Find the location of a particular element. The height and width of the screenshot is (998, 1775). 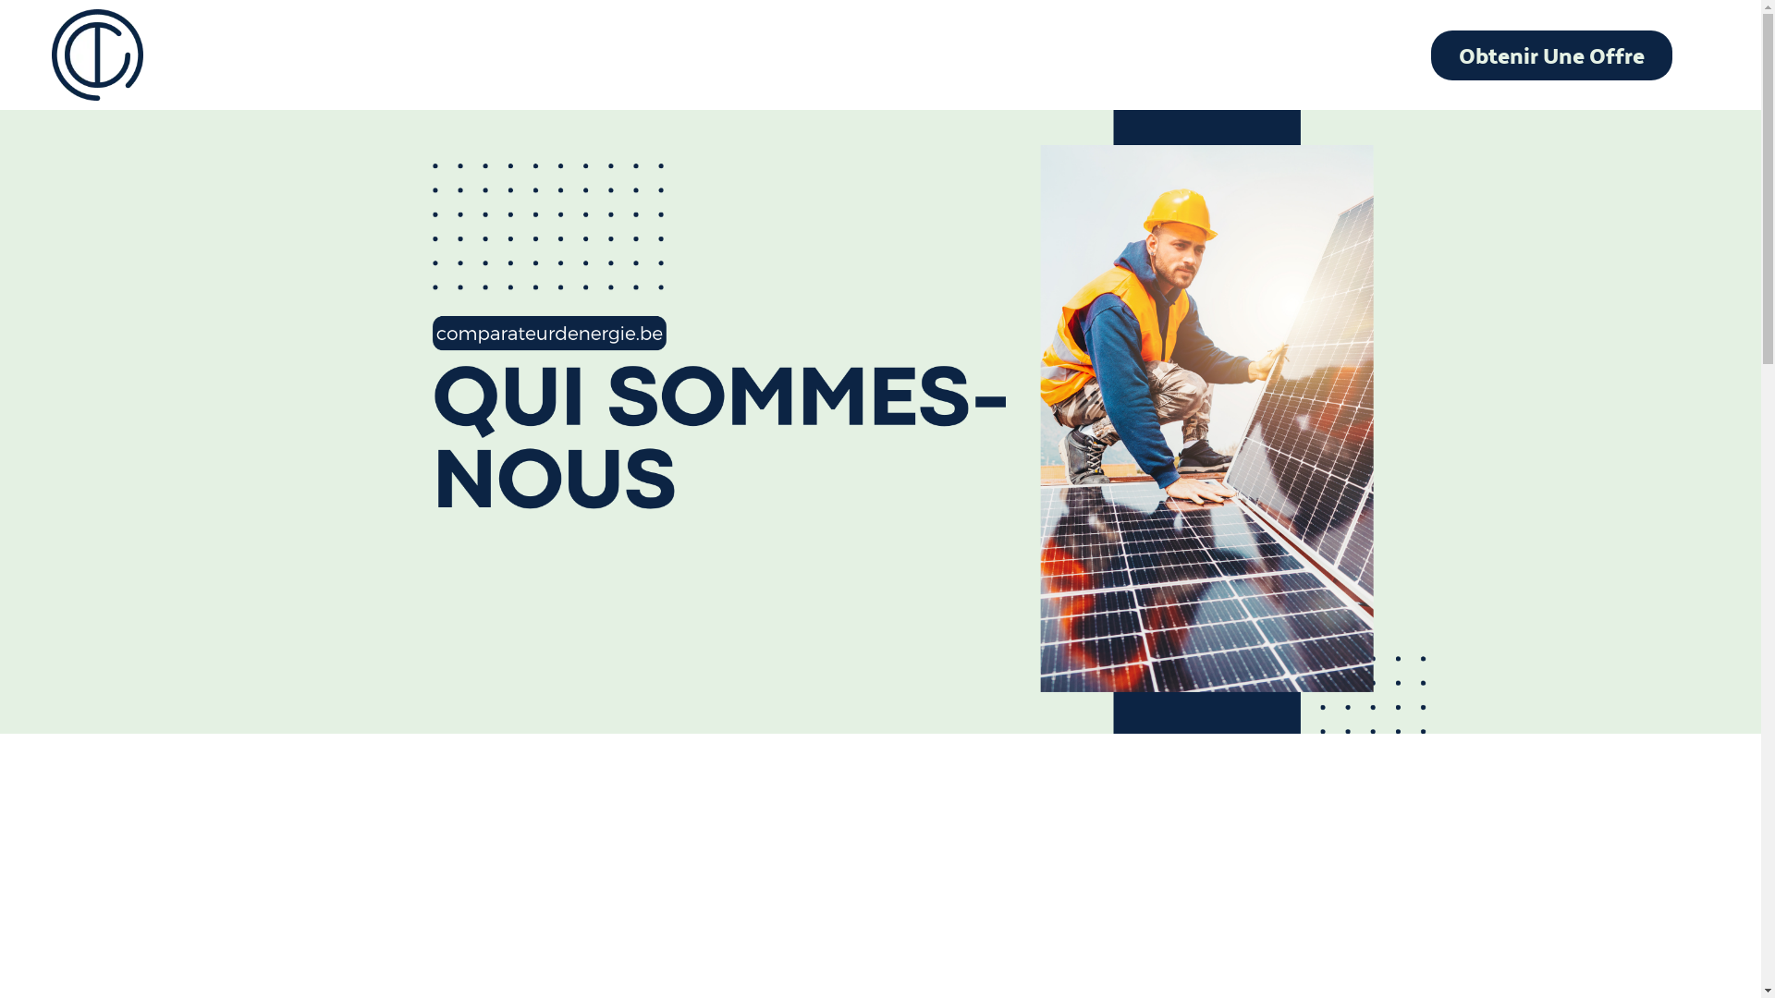

Obtenir Une Offre is located at coordinates (1551, 55).